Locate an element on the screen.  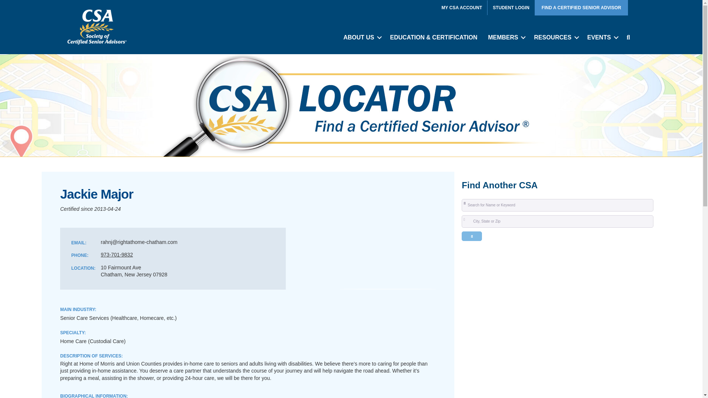
ABOUT US is located at coordinates (361, 38).